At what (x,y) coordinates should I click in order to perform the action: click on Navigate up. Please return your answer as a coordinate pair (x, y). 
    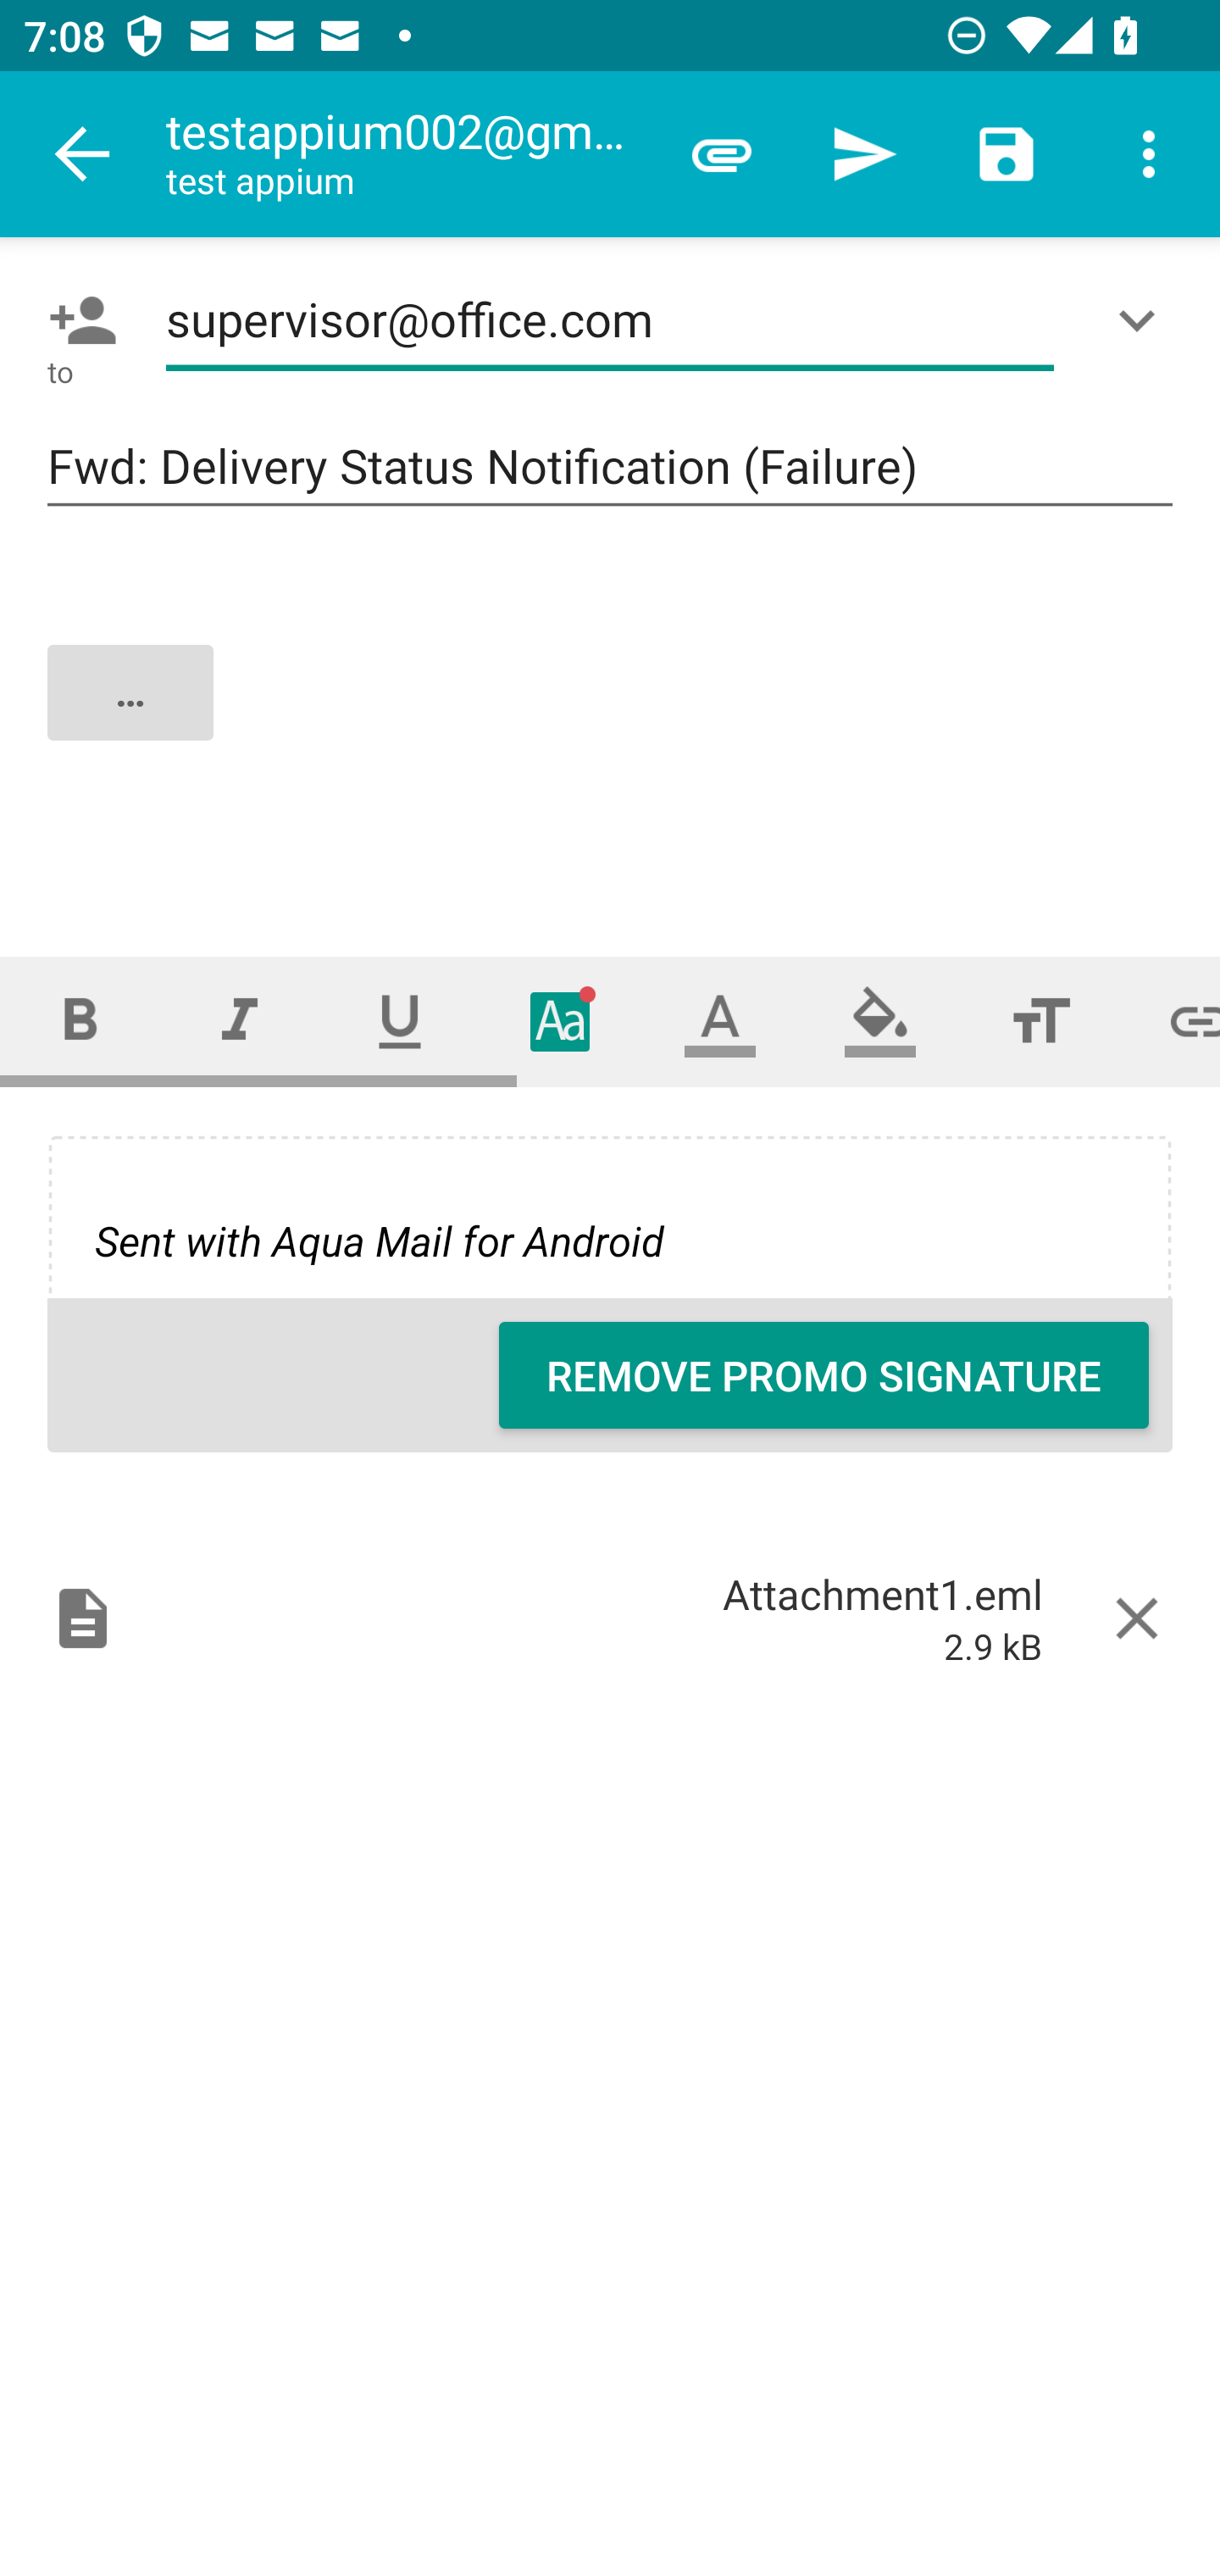
    Looking at the image, I should click on (83, 154).